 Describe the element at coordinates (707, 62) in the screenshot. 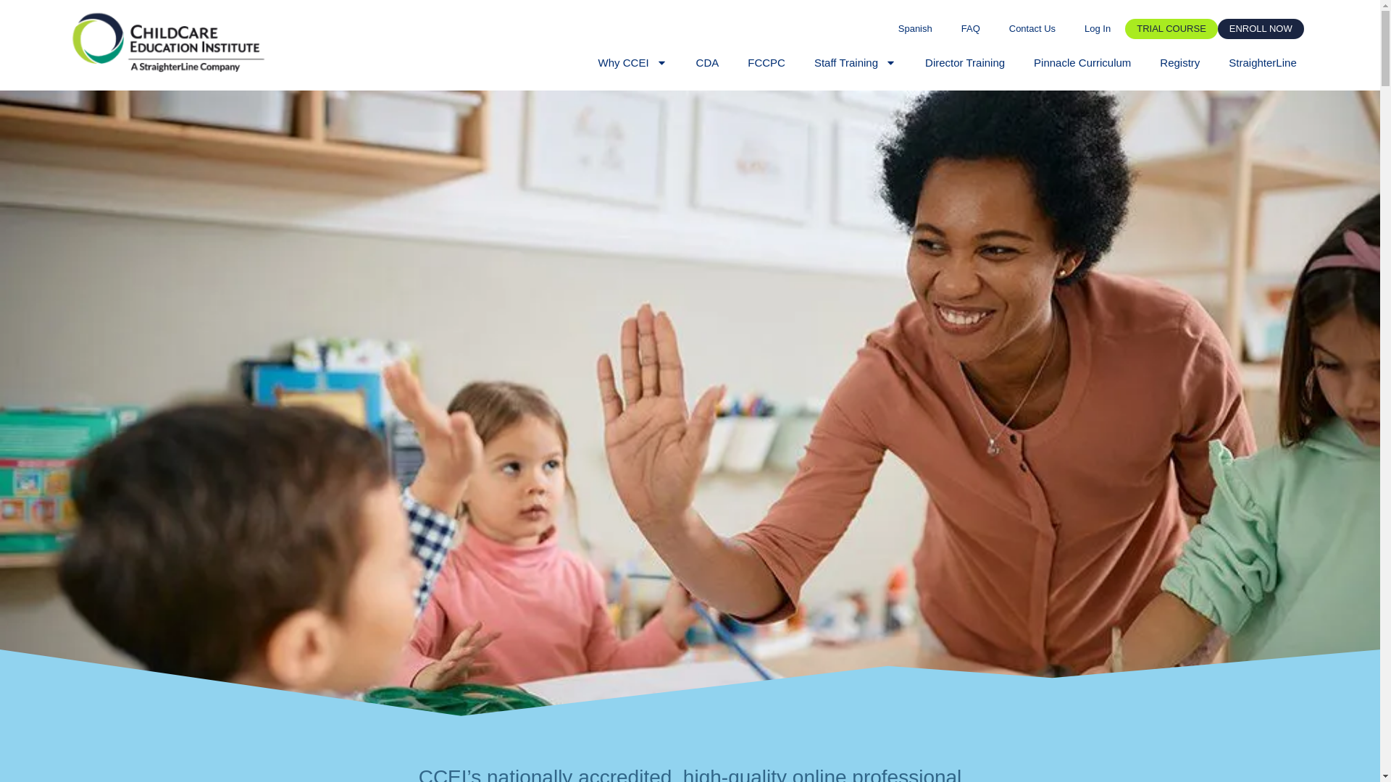

I see `CDA` at that location.